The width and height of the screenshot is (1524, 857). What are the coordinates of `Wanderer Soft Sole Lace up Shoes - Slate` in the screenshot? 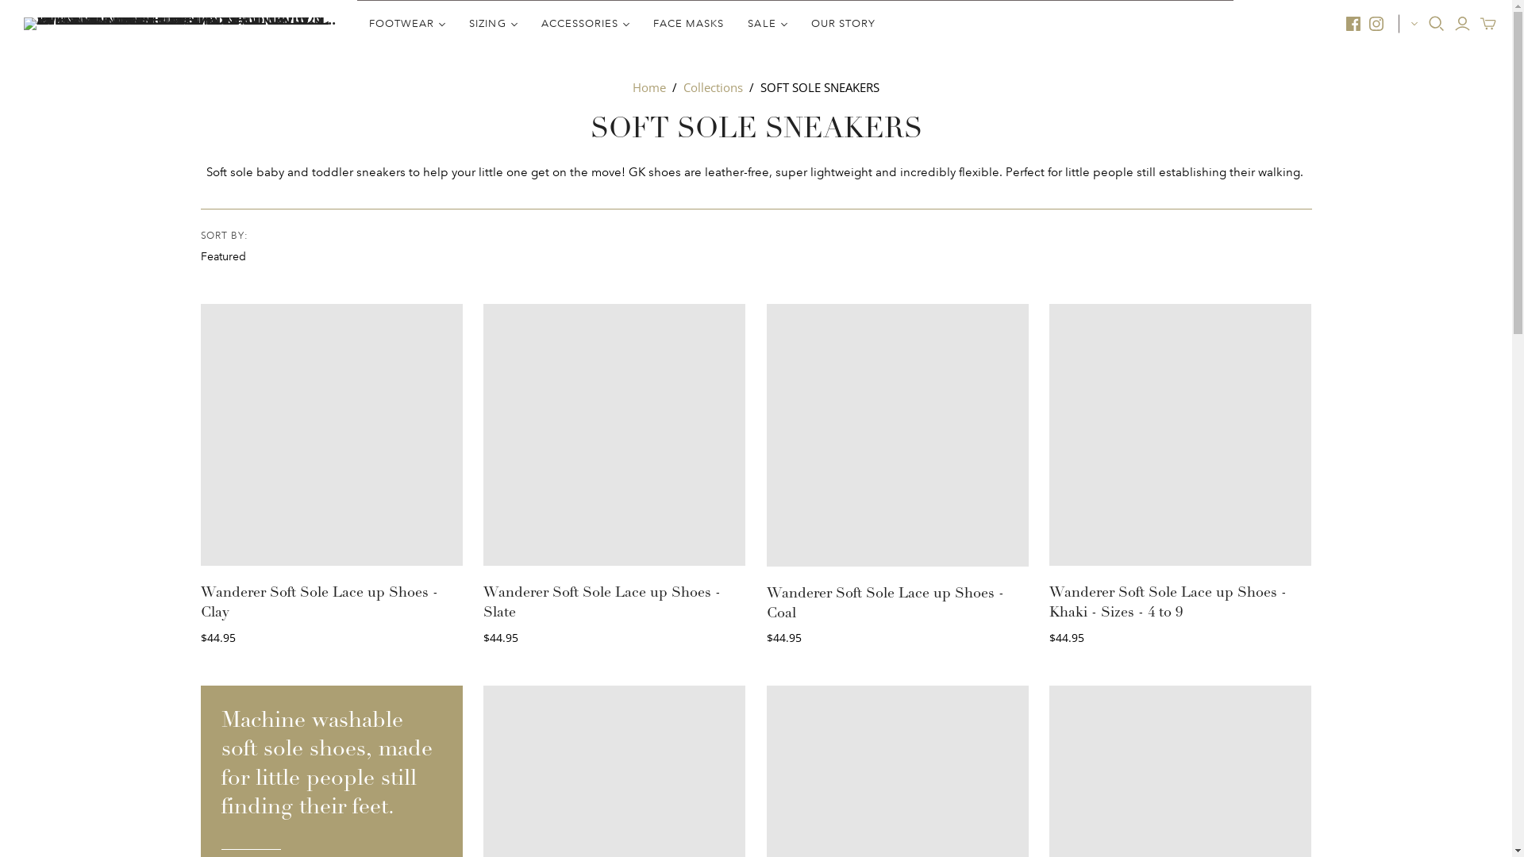 It's located at (602, 602).